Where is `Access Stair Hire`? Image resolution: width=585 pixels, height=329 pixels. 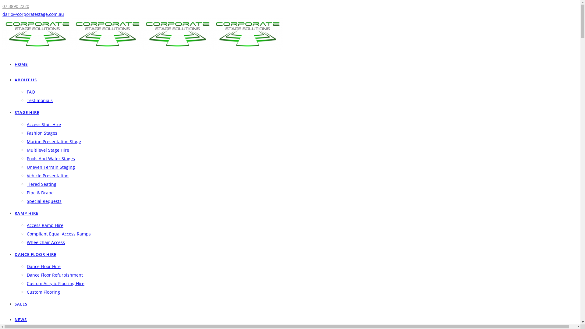
Access Stair Hire is located at coordinates (44, 124).